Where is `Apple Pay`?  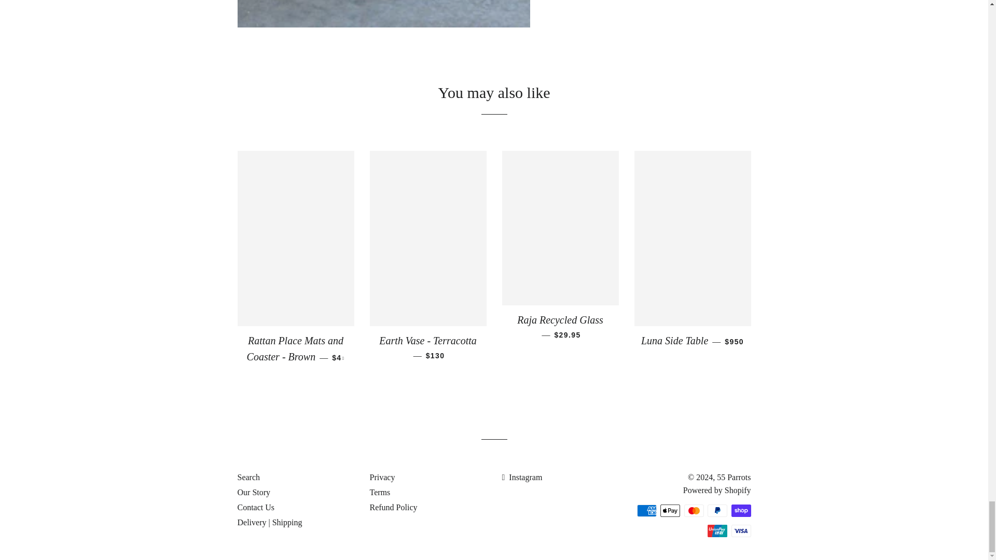
Apple Pay is located at coordinates (670, 510).